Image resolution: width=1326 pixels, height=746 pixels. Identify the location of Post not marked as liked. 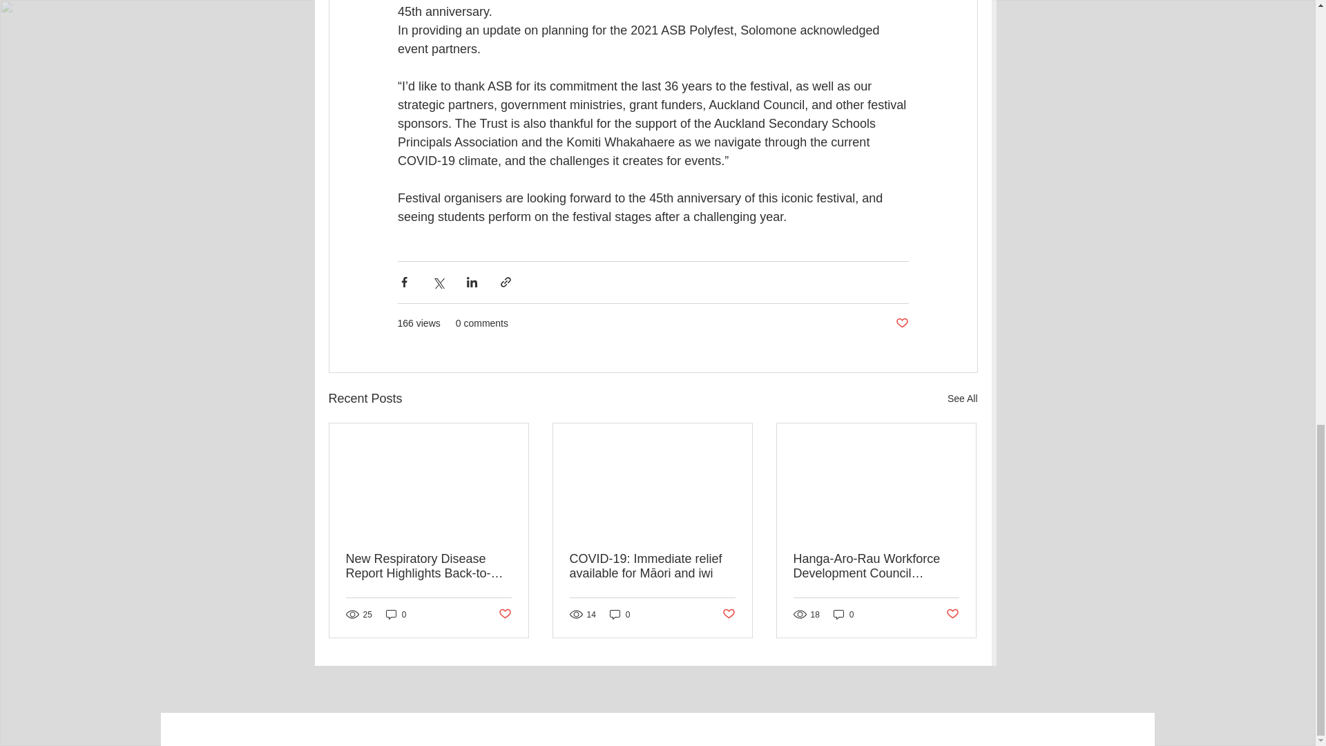
(952, 614).